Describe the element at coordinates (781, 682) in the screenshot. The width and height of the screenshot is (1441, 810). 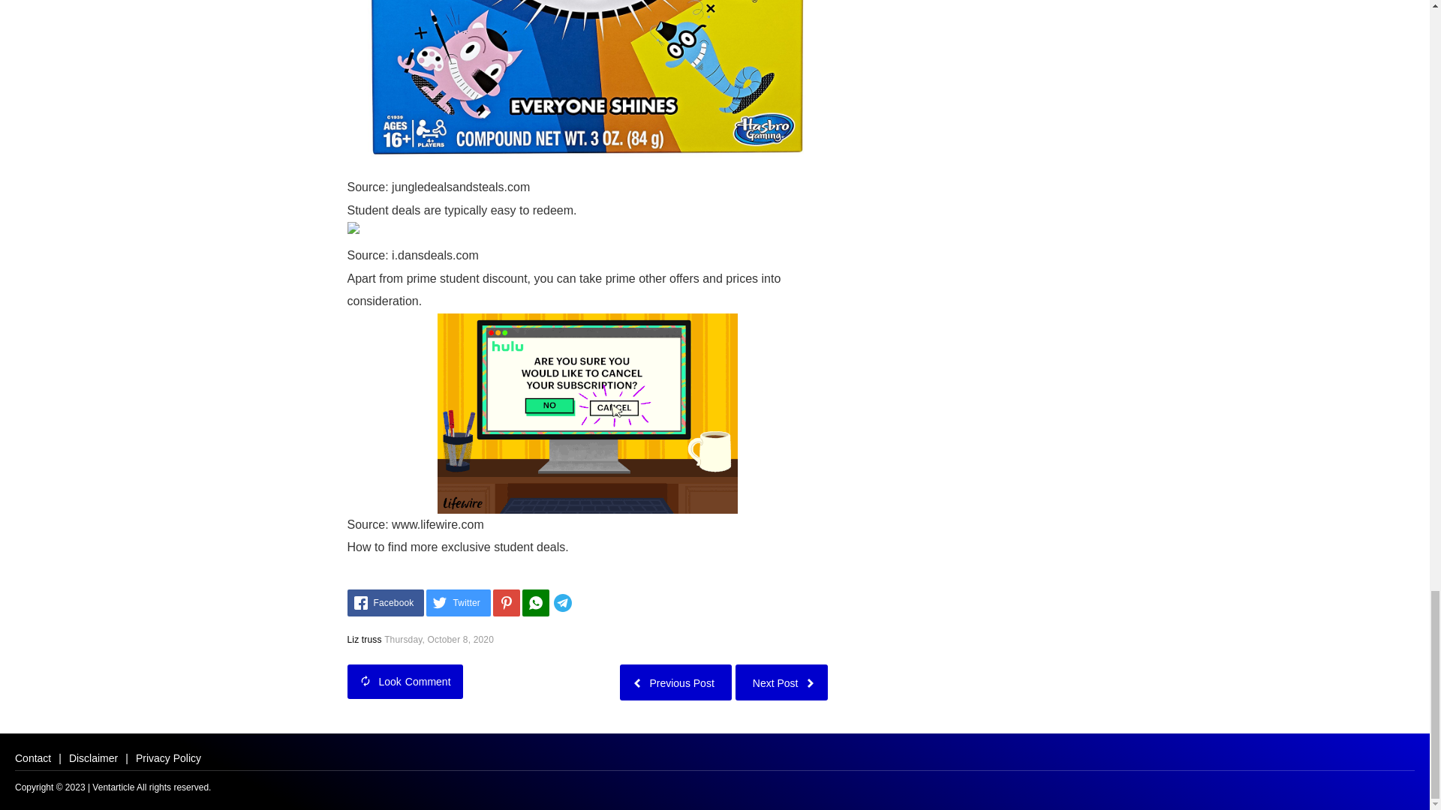
I see `Newer Post` at that location.